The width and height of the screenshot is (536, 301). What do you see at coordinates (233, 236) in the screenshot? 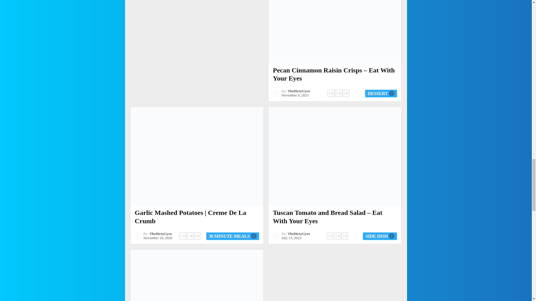
I see `30 MINUTE MEALS` at bounding box center [233, 236].